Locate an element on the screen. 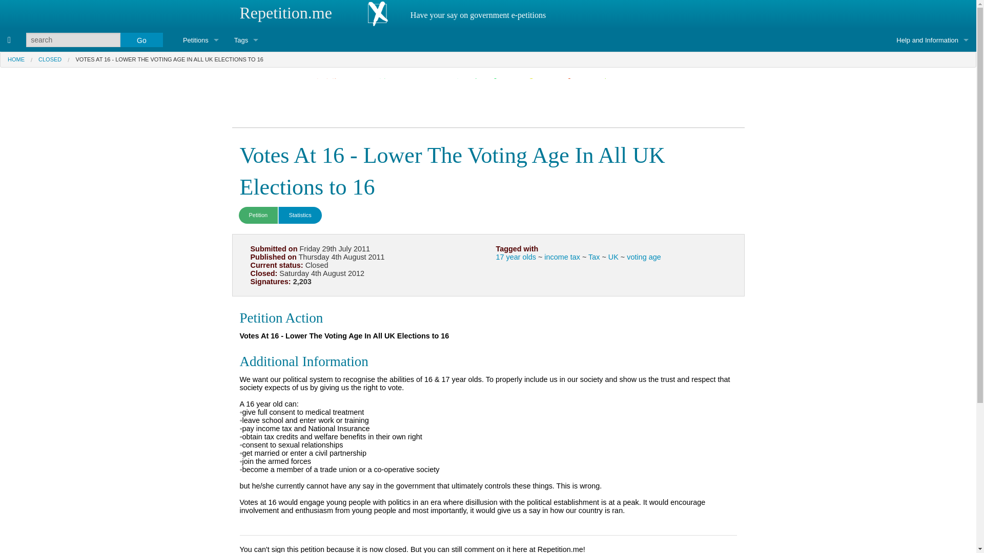  UK is located at coordinates (613, 257).